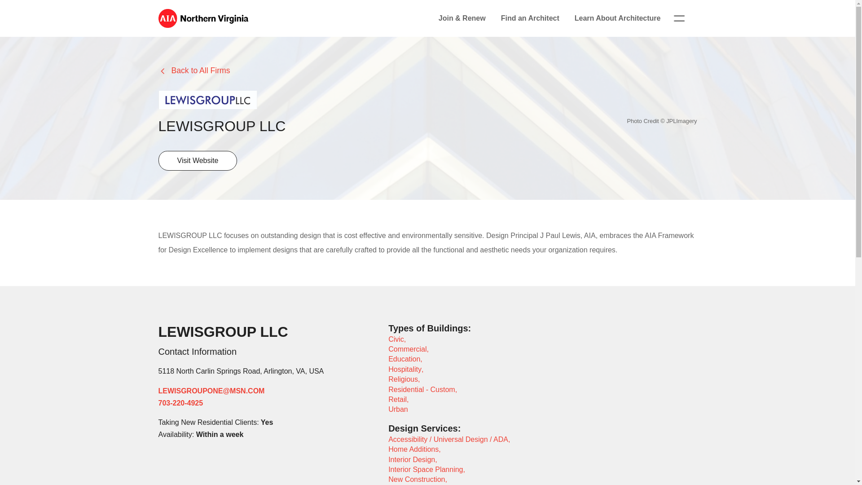 The image size is (862, 485). Describe the element at coordinates (405, 369) in the screenshot. I see `Hospitality` at that location.